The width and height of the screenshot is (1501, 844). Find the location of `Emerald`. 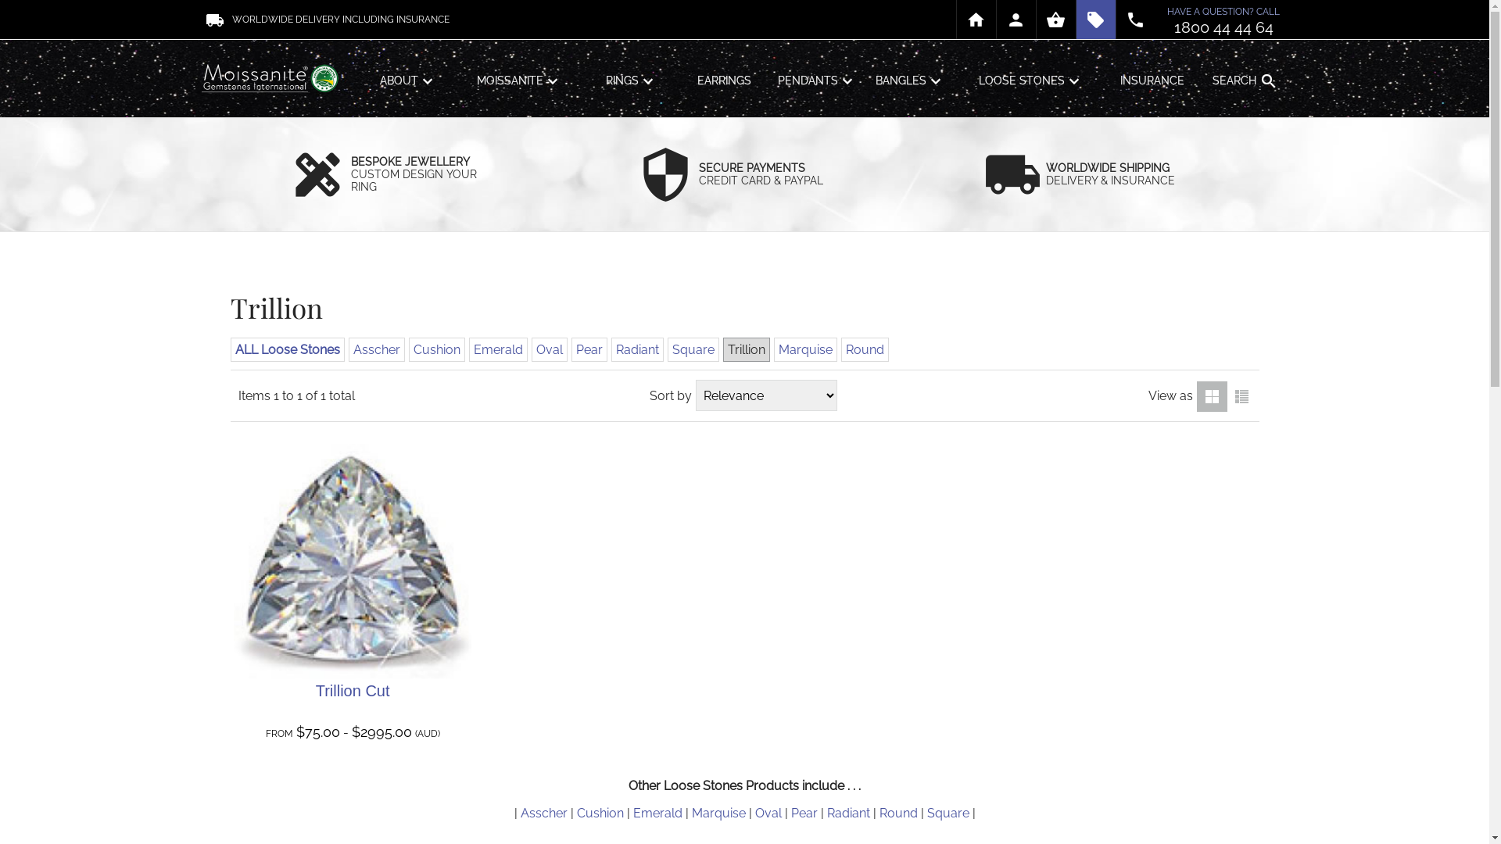

Emerald is located at coordinates (499, 350).